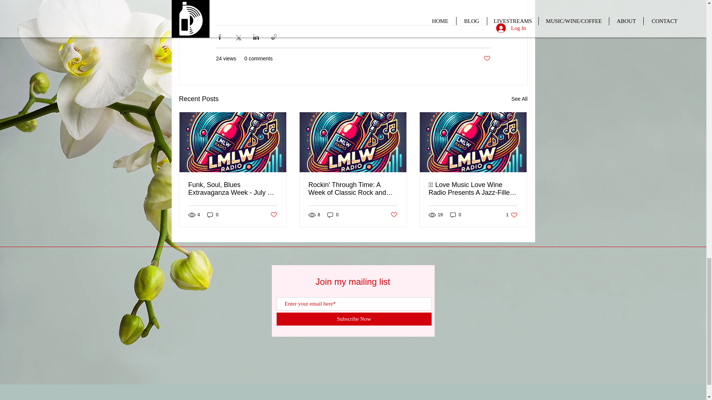 The image size is (712, 400). I want to click on 0, so click(487, 59).